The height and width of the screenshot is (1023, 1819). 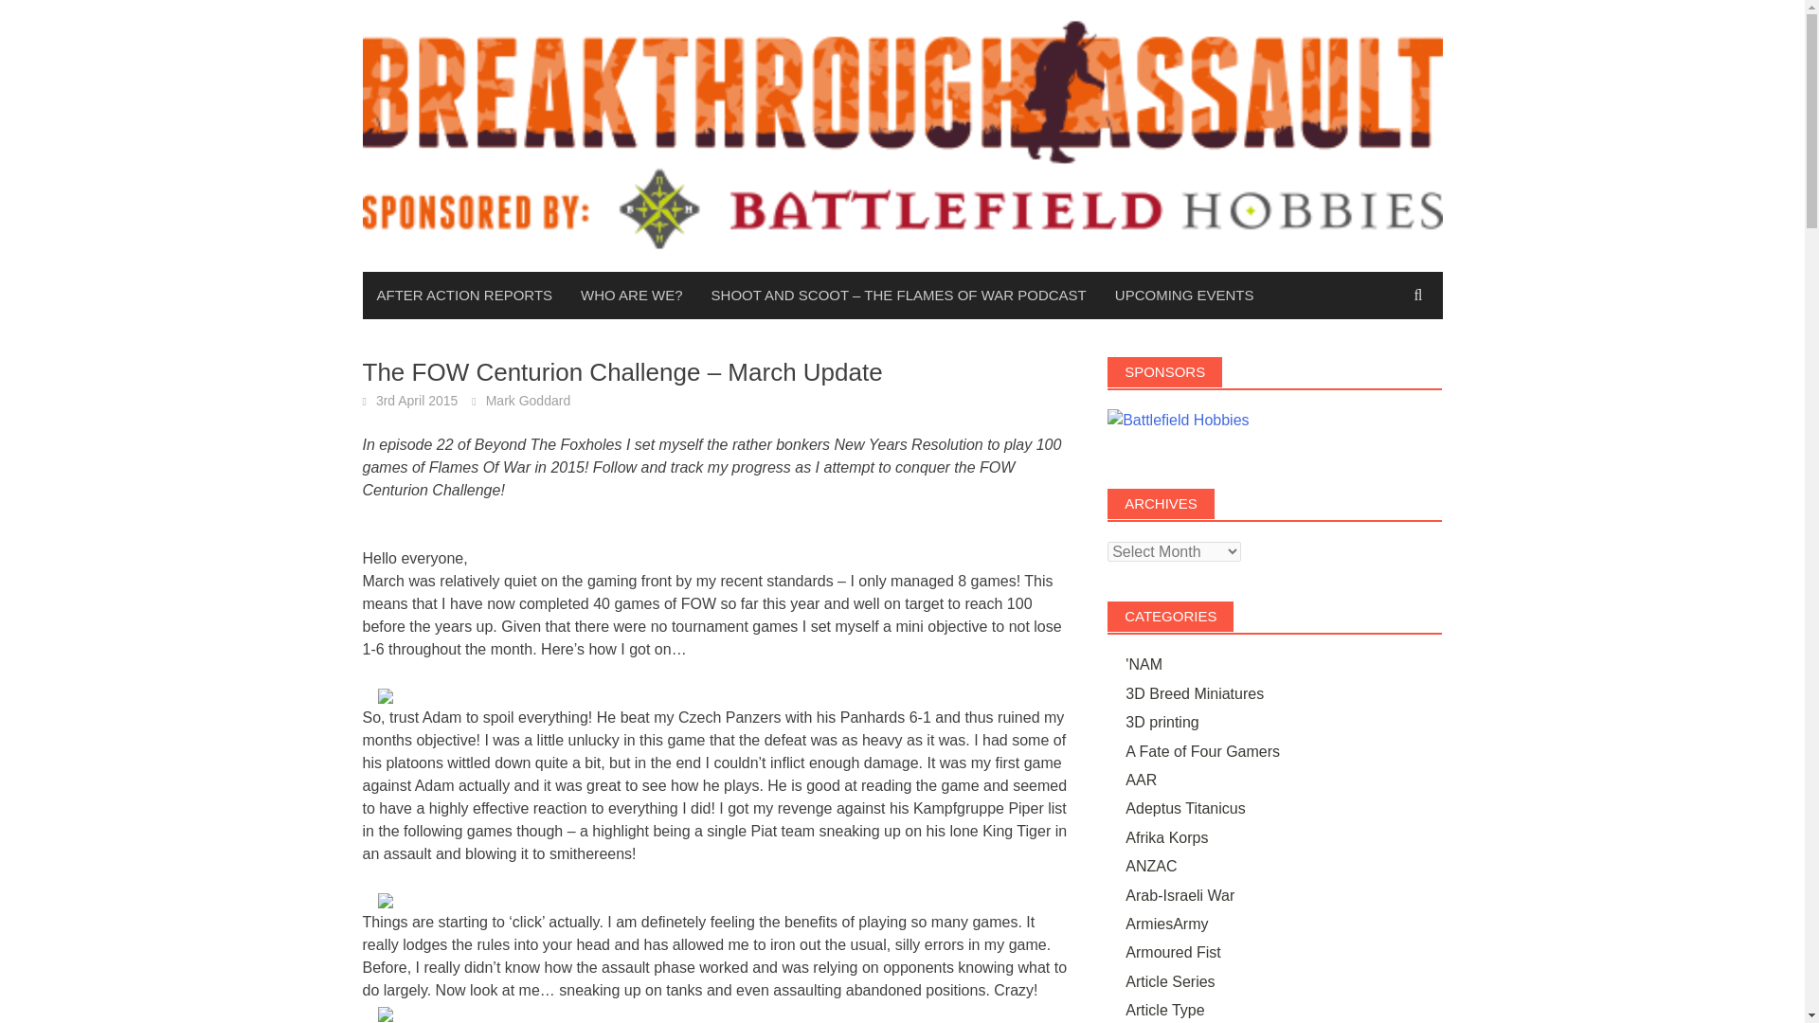 What do you see at coordinates (631, 296) in the screenshot?
I see `WHO ARE WE?` at bounding box center [631, 296].